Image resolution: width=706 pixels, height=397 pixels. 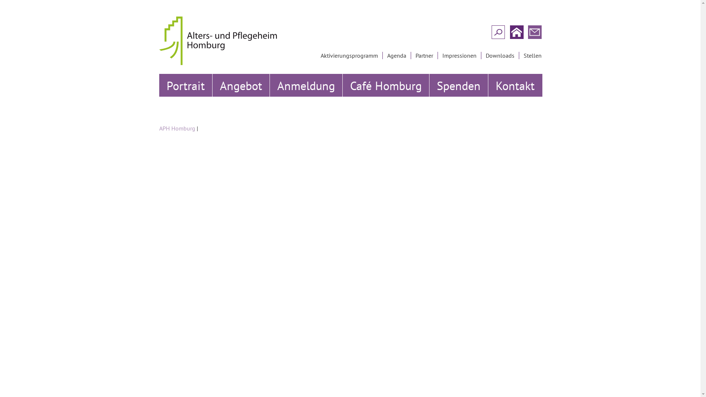 What do you see at coordinates (500, 56) in the screenshot?
I see `Downloads` at bounding box center [500, 56].